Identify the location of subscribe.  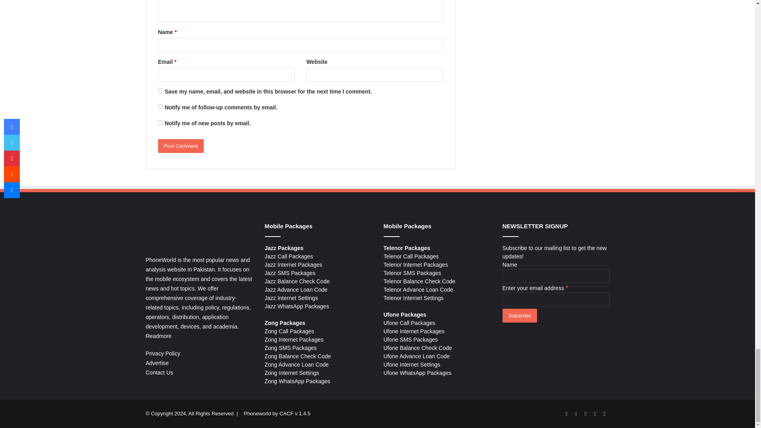
(160, 123).